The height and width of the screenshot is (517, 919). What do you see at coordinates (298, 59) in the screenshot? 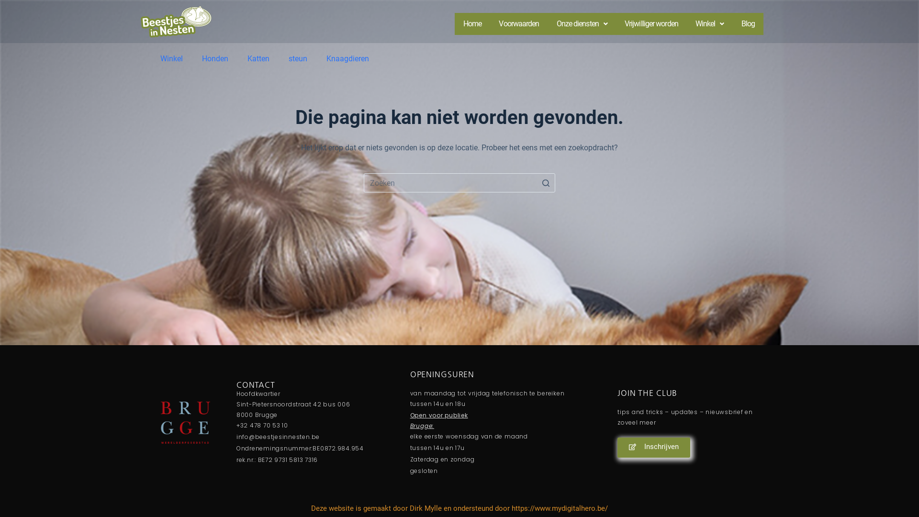
I see `steun` at bounding box center [298, 59].